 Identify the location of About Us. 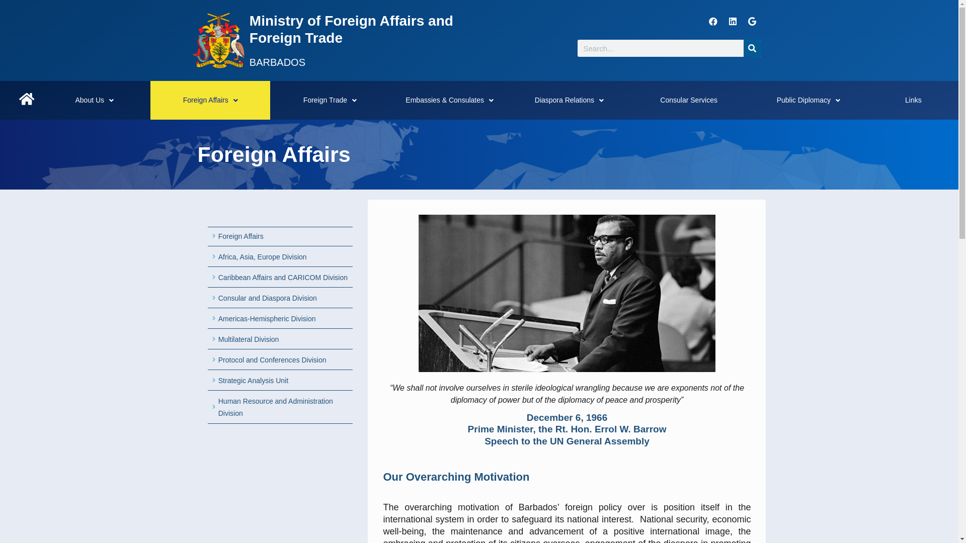
(95, 101).